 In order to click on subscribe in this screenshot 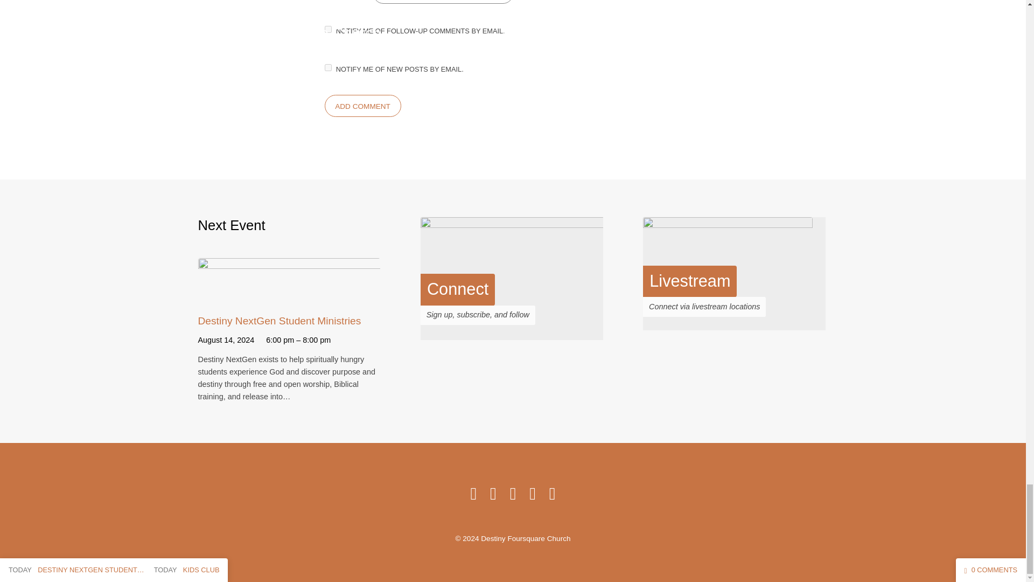, I will do `click(327, 67)`.